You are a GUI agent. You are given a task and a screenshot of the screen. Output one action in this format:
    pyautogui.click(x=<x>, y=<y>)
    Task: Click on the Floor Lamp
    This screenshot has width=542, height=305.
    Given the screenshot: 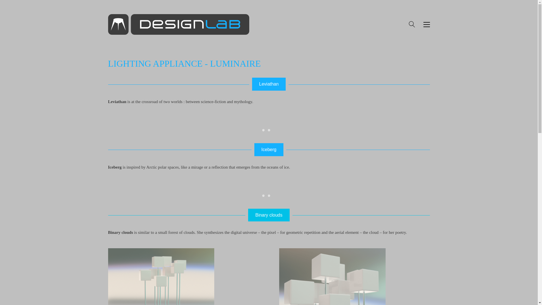 What is the action you would take?
    pyautogui.click(x=156, y=274)
    